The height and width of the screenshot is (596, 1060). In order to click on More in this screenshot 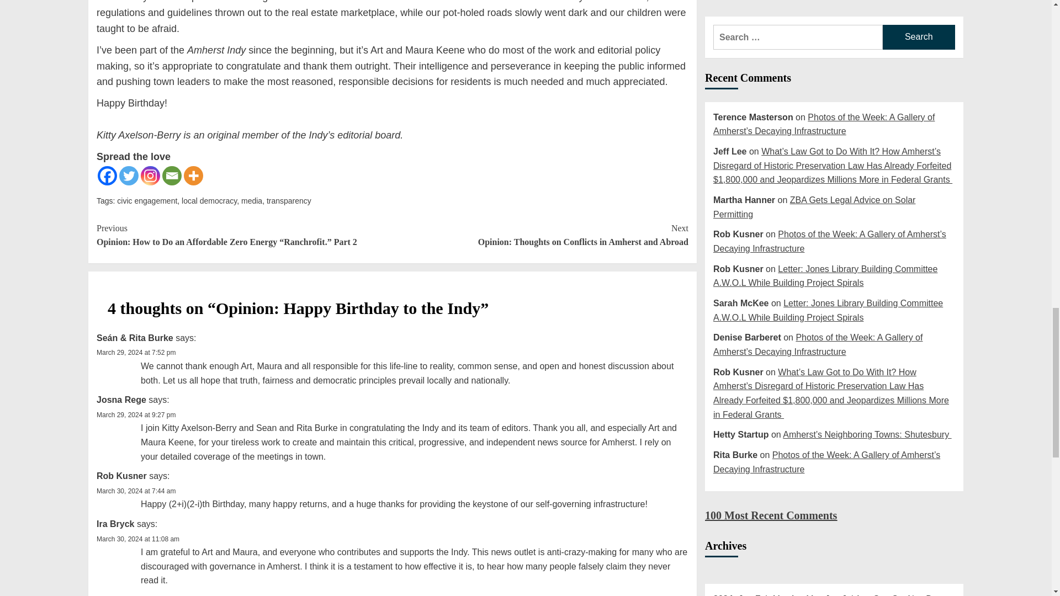, I will do `click(193, 175)`.